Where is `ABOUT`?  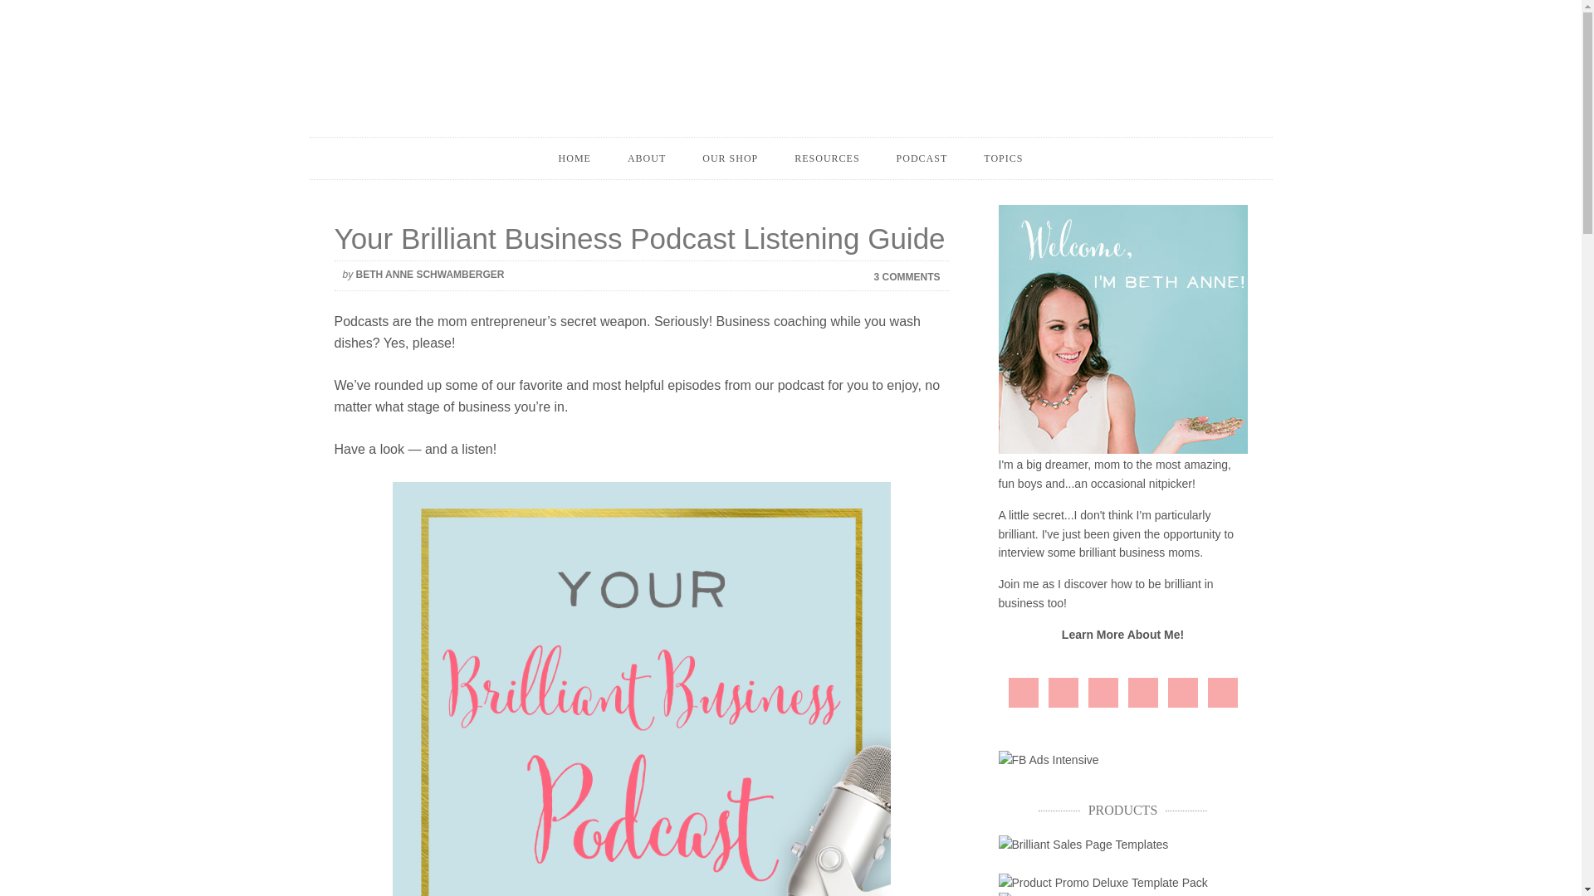 ABOUT is located at coordinates (646, 158).